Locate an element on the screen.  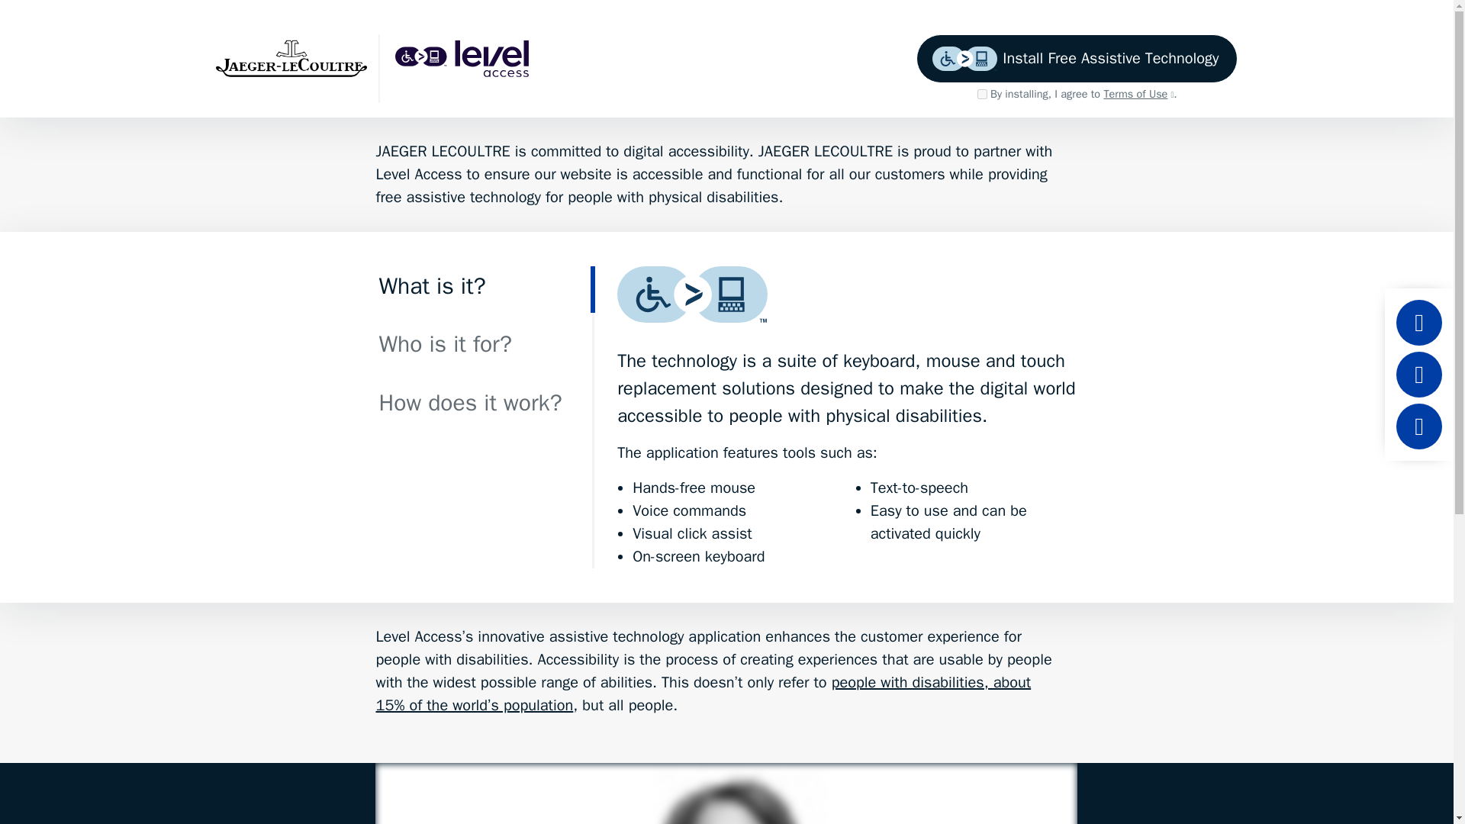
on is located at coordinates (982, 93).